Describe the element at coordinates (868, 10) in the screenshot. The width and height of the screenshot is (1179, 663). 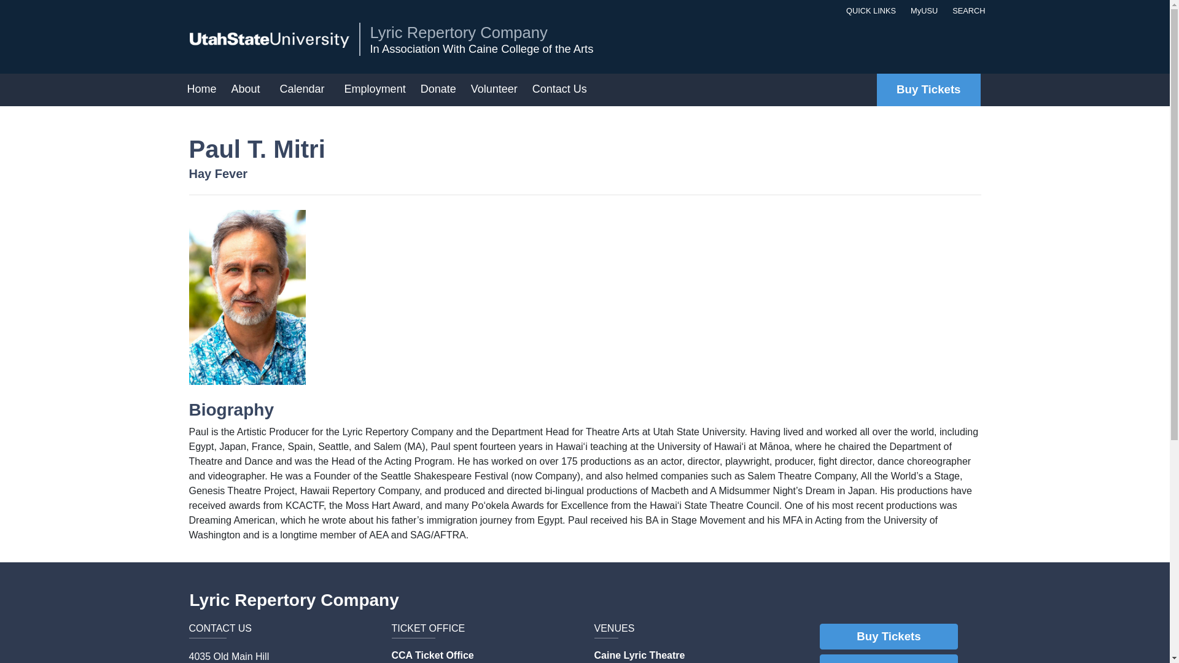
I see `QUICK LINKS` at that location.